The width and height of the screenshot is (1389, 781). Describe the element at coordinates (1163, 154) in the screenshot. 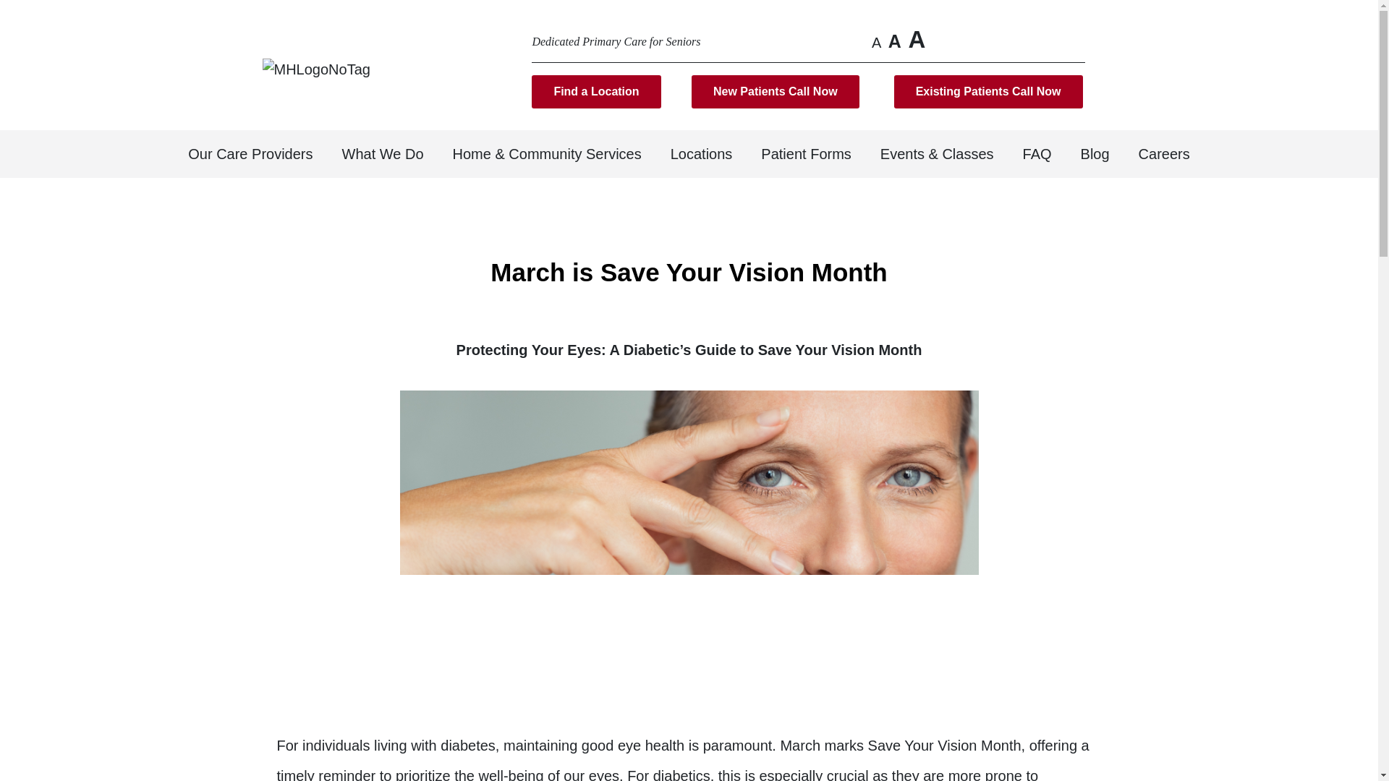

I see `Careers` at that location.